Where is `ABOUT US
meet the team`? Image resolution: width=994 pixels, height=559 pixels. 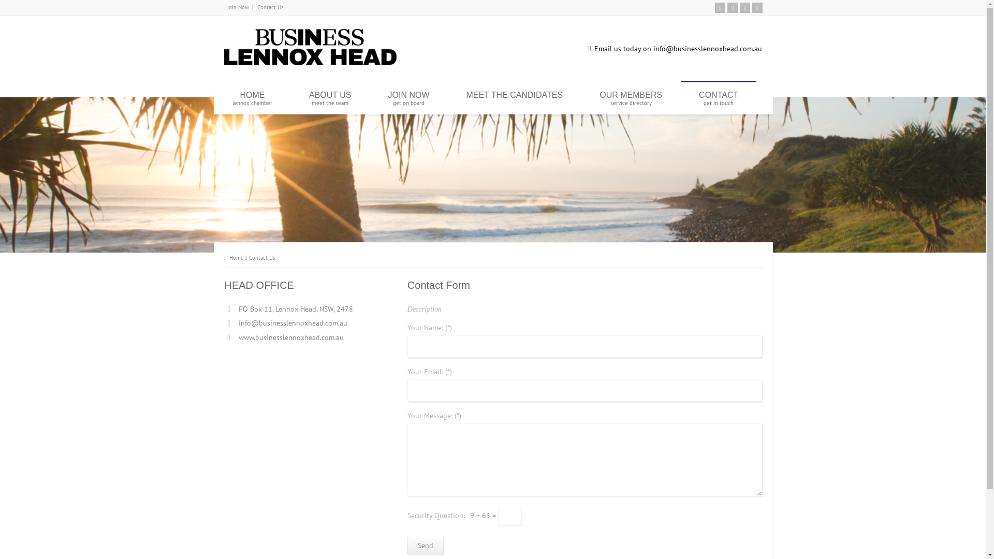 ABOUT US
meet the team is located at coordinates (330, 98).